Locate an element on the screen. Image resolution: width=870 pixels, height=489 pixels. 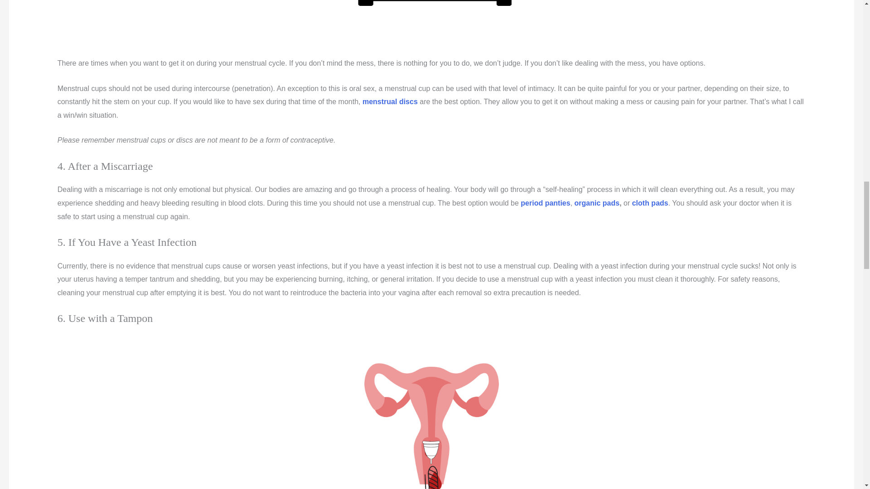
period panties is located at coordinates (545, 203).